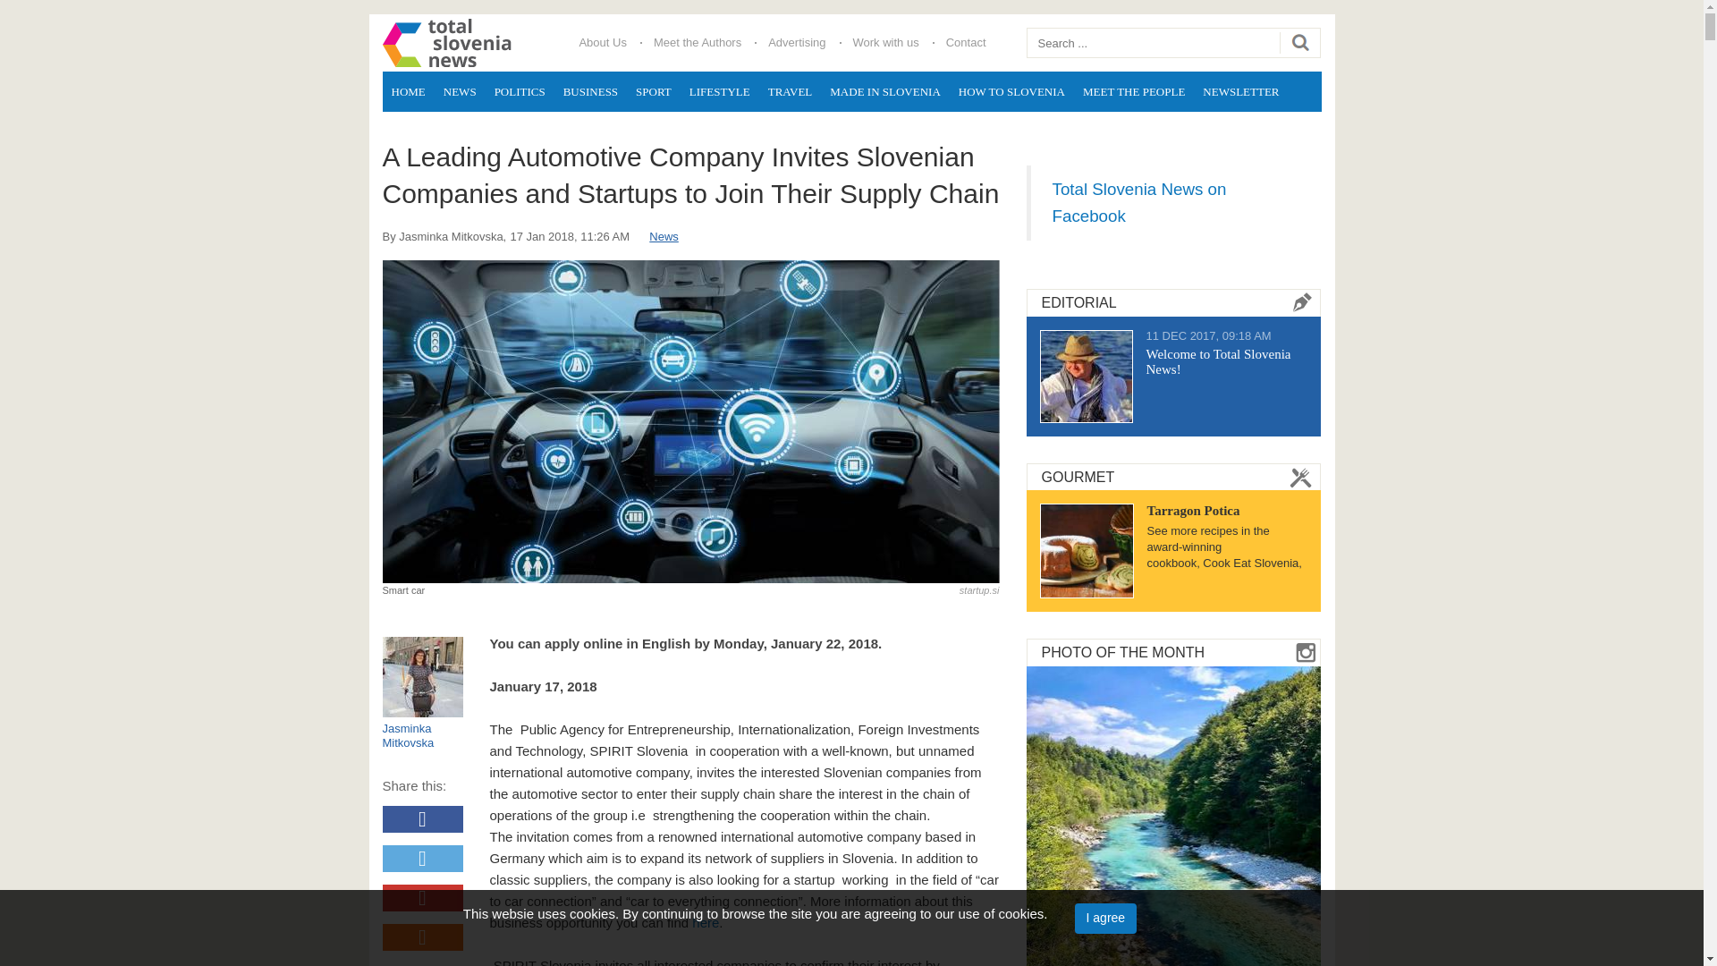  I want to click on About Us, so click(601, 42).